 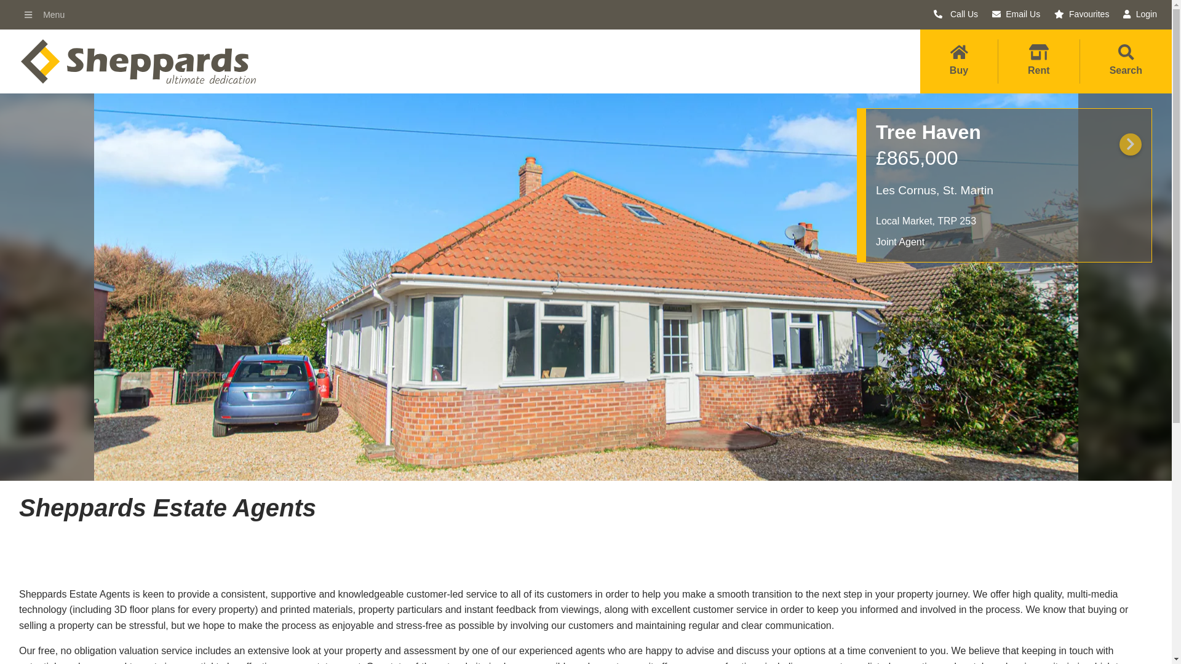 What do you see at coordinates (1140, 14) in the screenshot?
I see `Login` at bounding box center [1140, 14].